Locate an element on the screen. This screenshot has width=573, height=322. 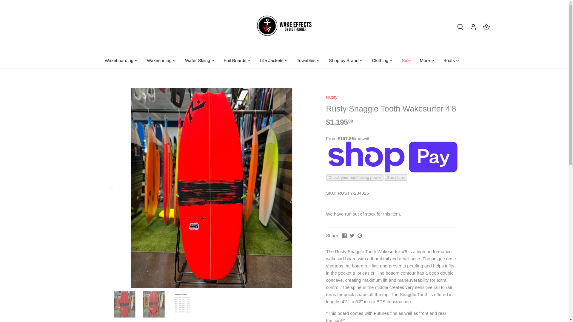
Pinterest is located at coordinates (360, 236).